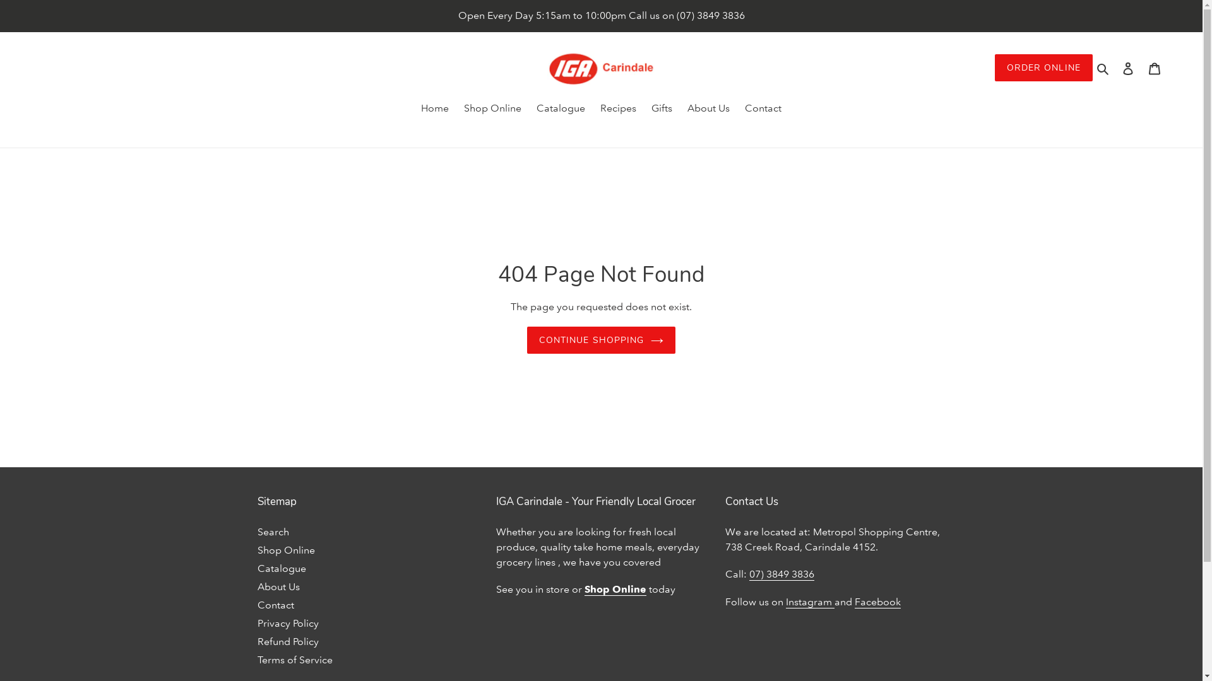  I want to click on ORDER ONLINE, so click(1044, 68).